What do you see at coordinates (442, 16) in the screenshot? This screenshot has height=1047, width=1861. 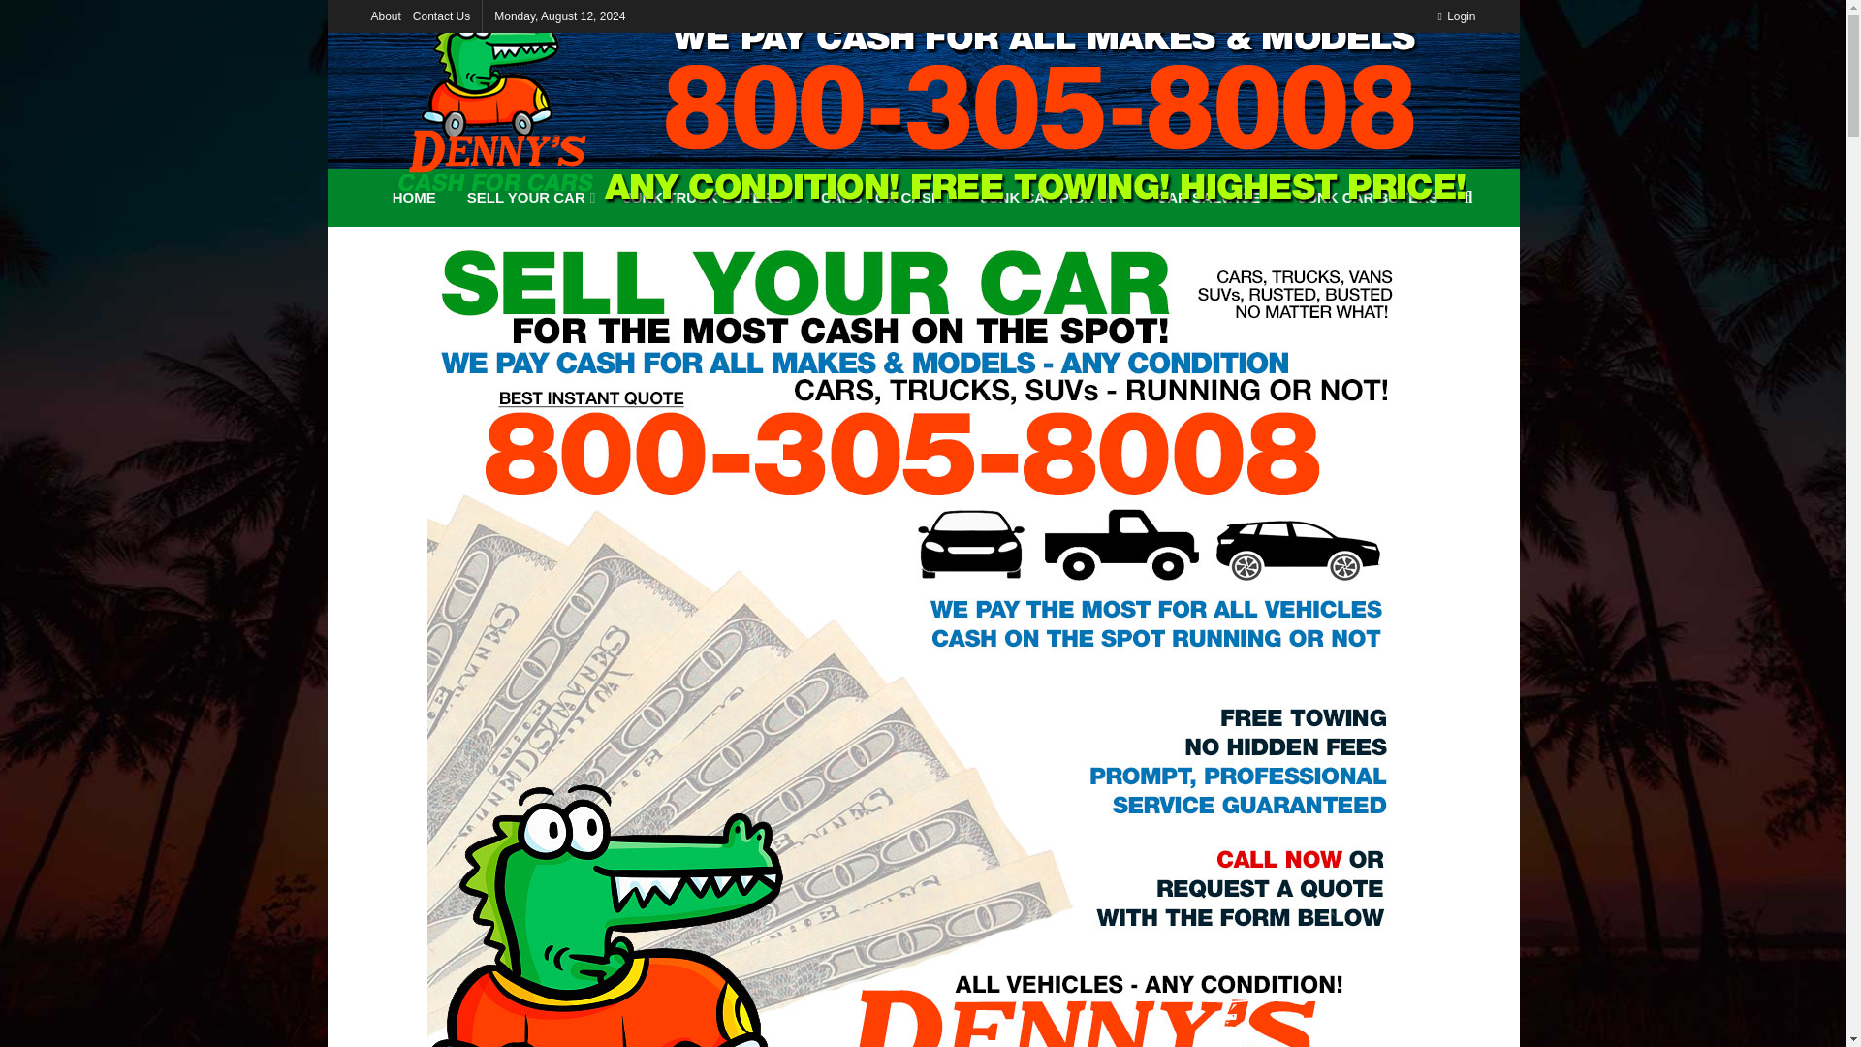 I see `Contact Us` at bounding box center [442, 16].